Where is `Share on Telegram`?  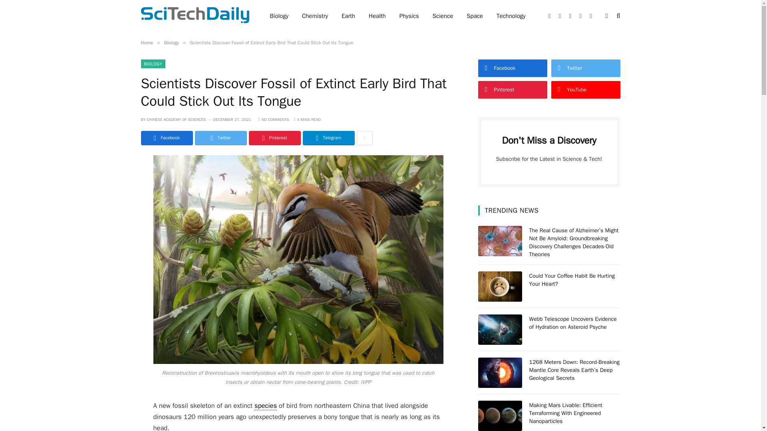
Share on Telegram is located at coordinates (328, 138).